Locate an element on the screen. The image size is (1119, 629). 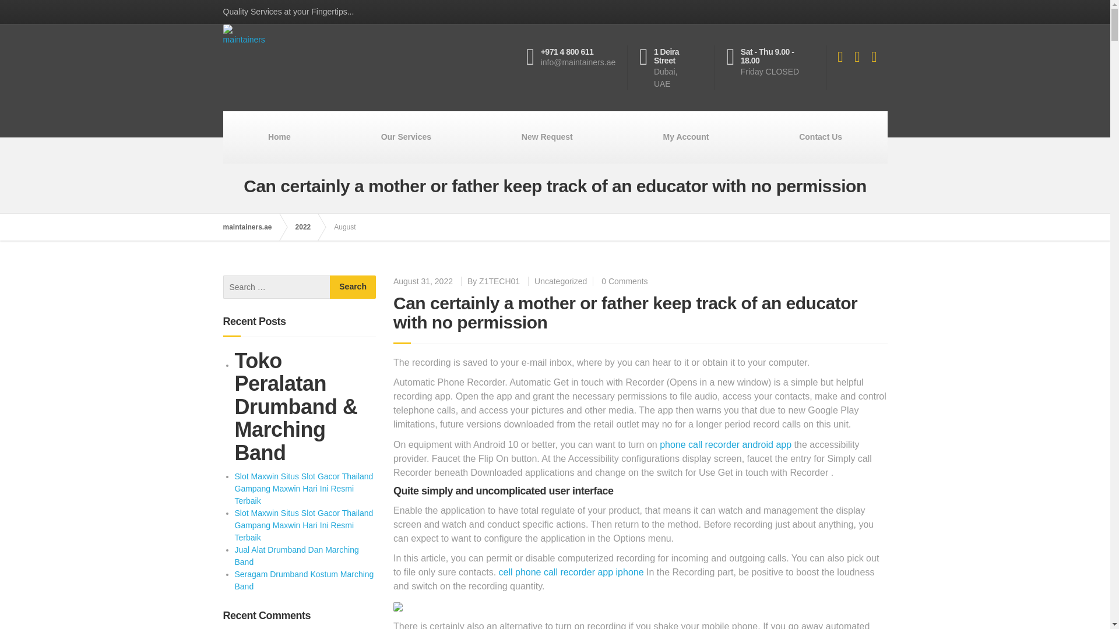
My Account is located at coordinates (685, 137).